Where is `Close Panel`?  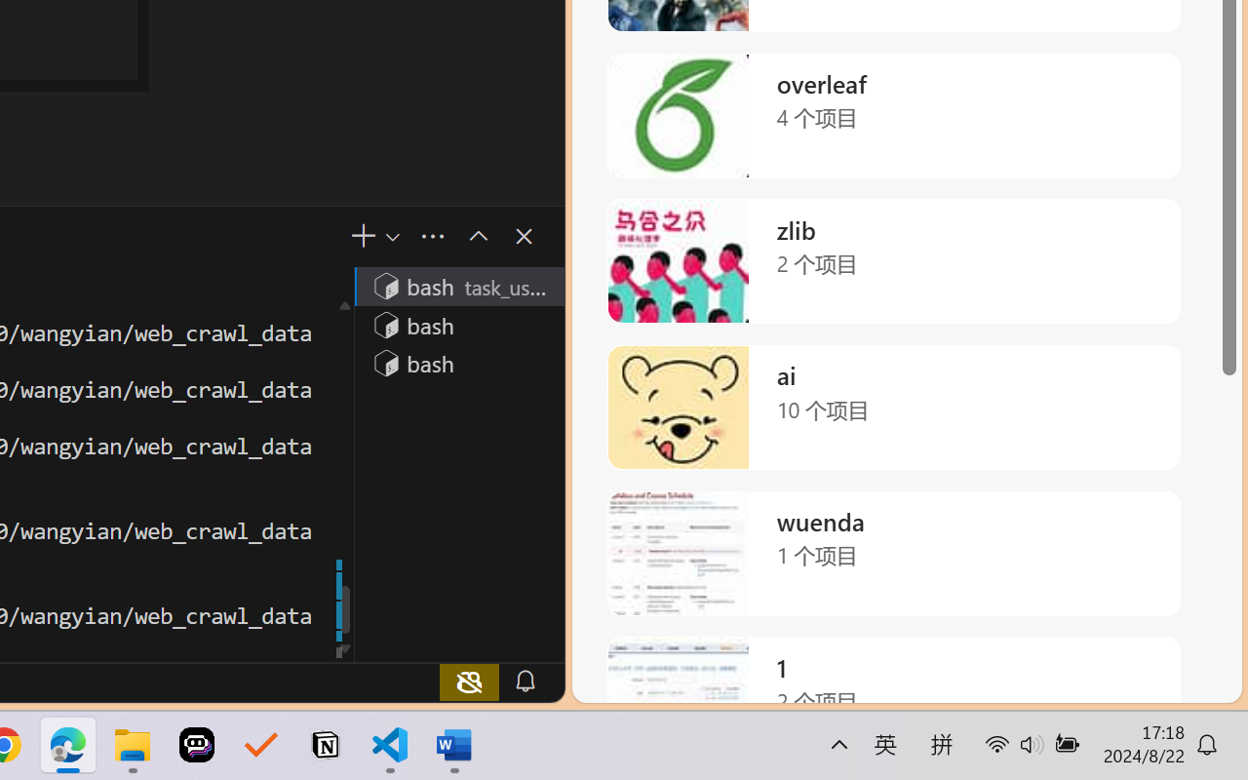
Close Panel is located at coordinates (523, 236).